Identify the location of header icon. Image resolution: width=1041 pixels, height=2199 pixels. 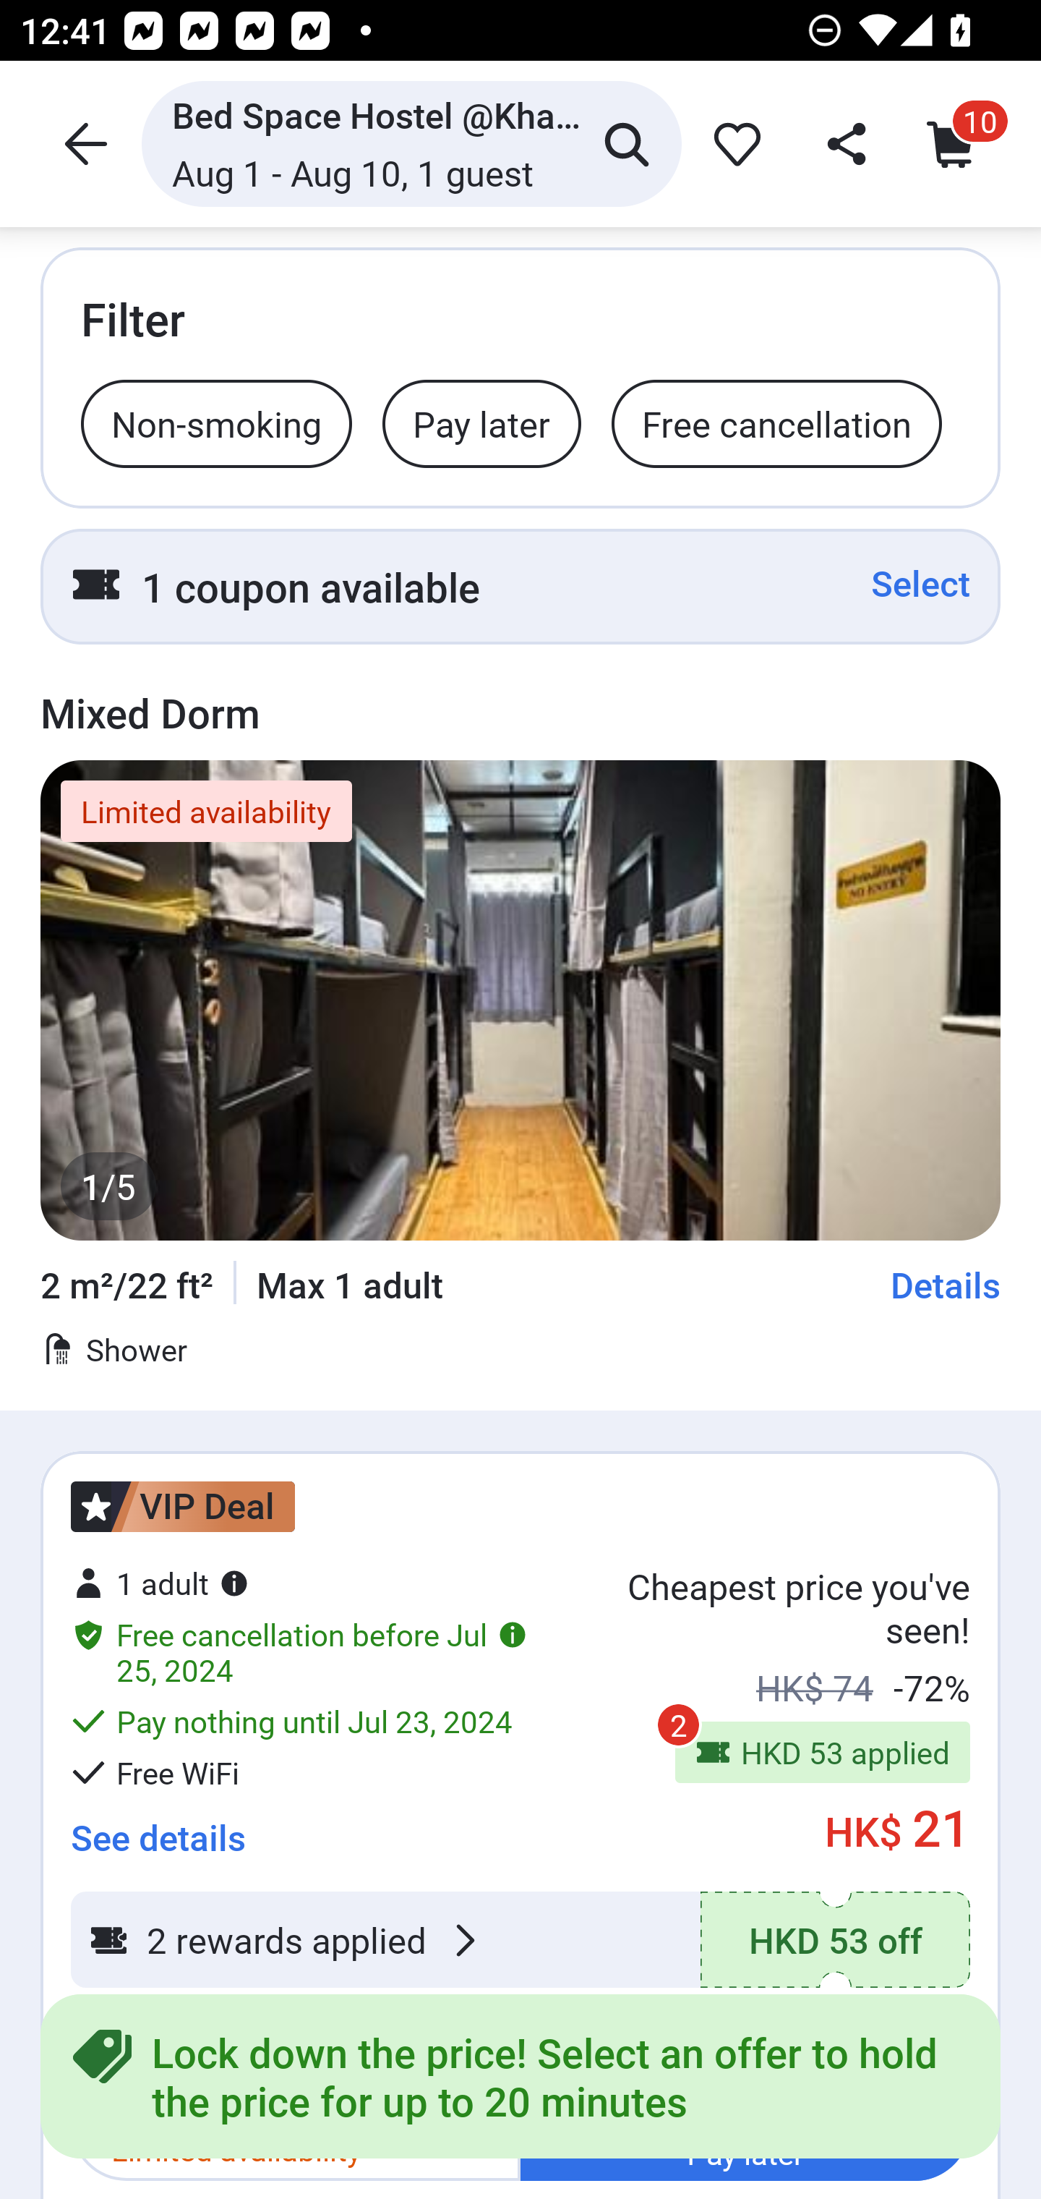
(82, 143).